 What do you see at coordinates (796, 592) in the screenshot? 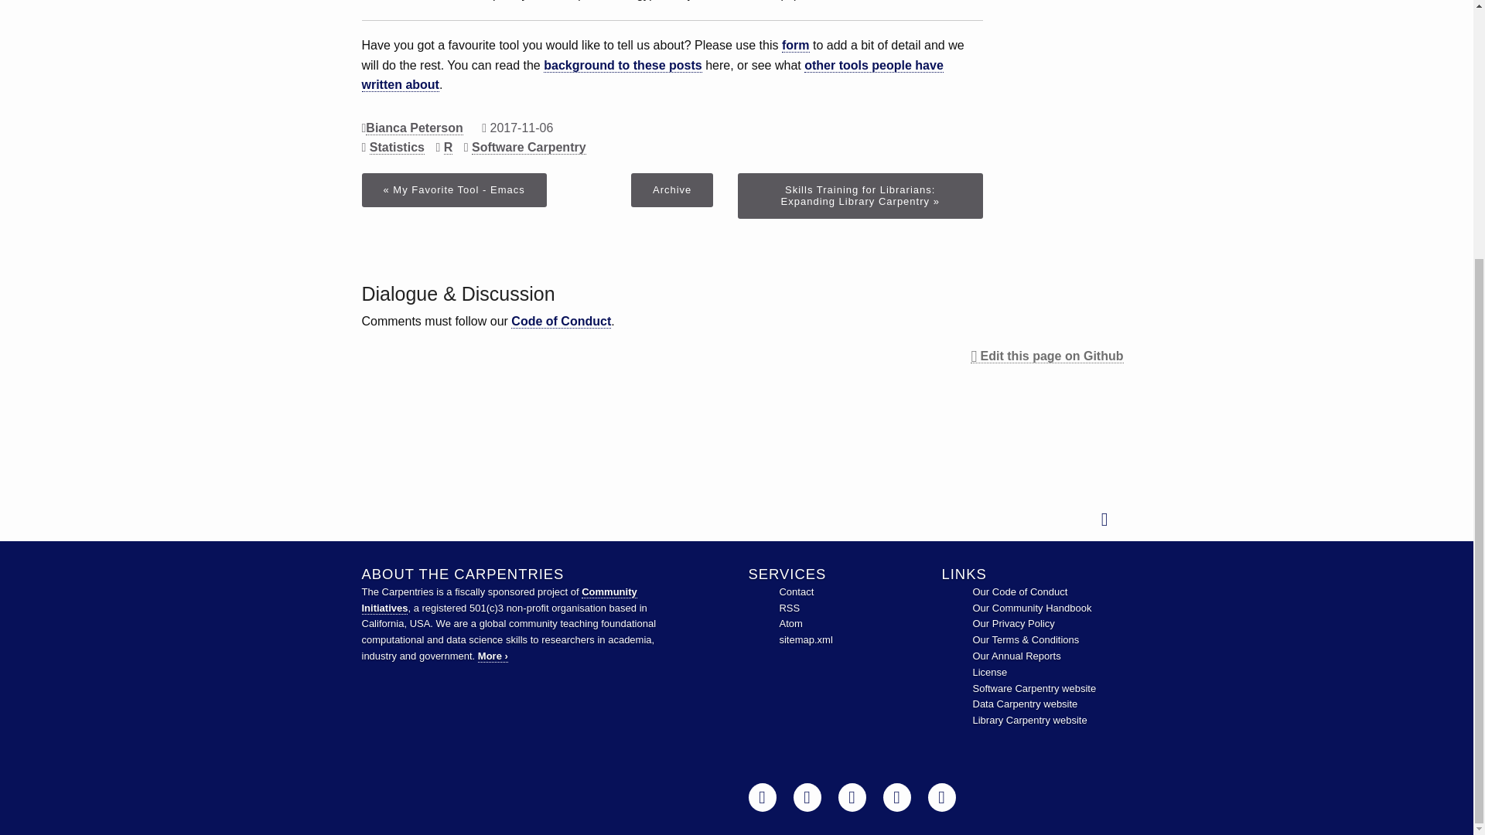
I see `Contact` at bounding box center [796, 592].